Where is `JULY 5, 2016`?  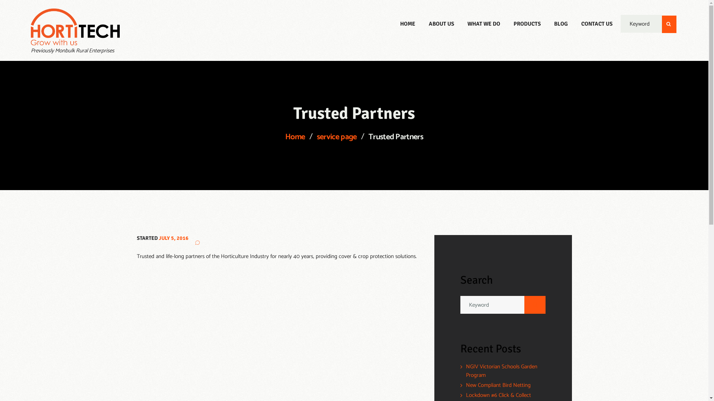 JULY 5, 2016 is located at coordinates (173, 238).